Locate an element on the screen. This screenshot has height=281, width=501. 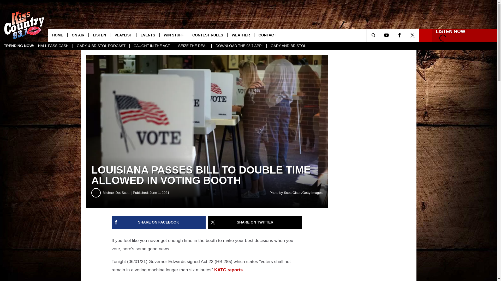
HOME is located at coordinates (57, 35).